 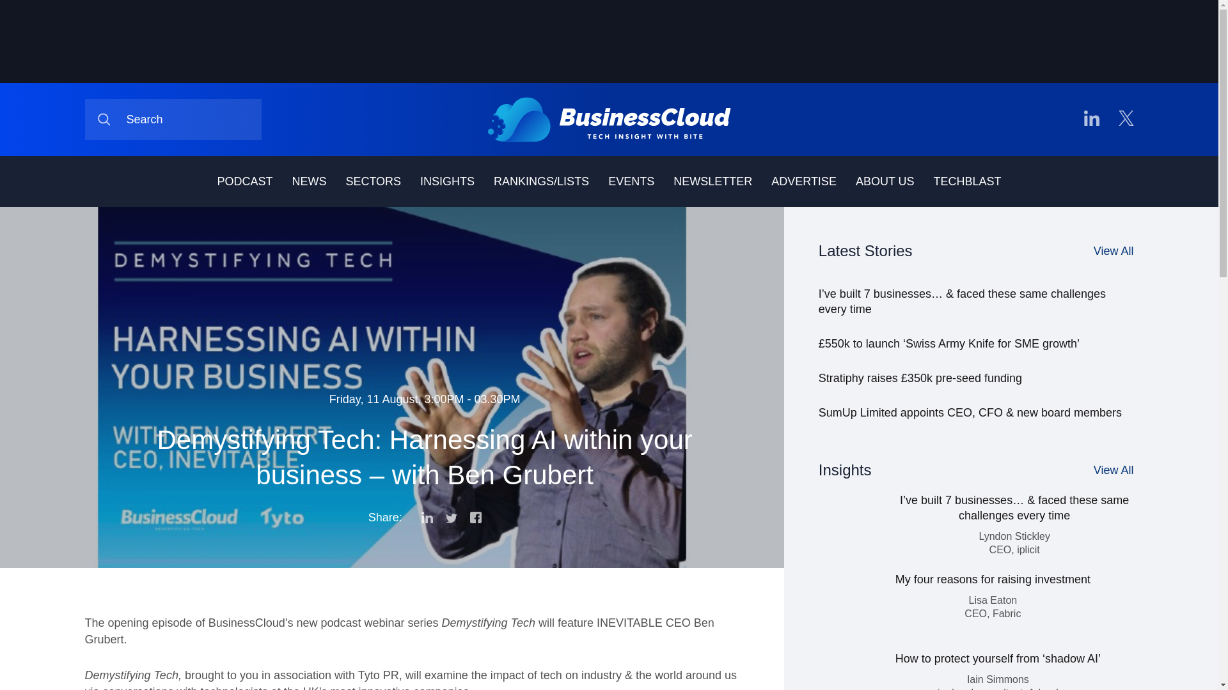 I want to click on PODCAST, so click(x=244, y=181).